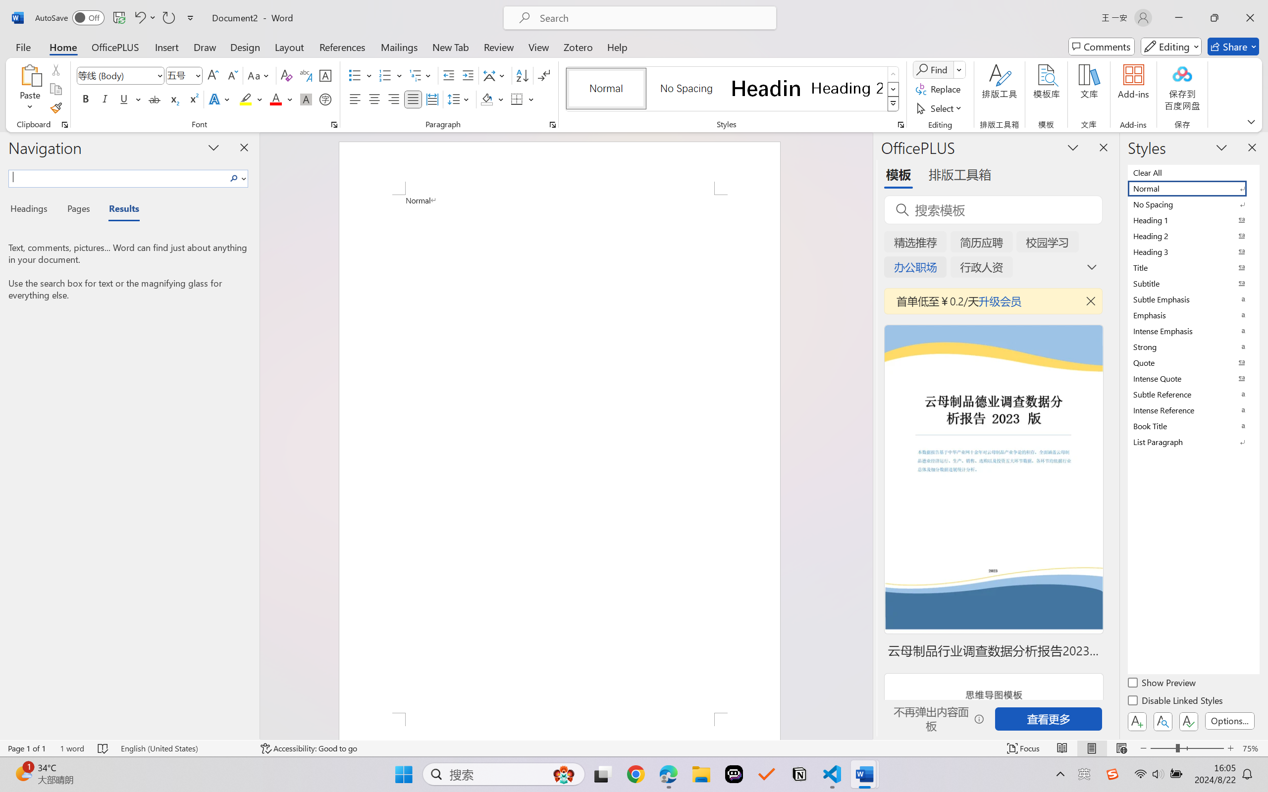 The image size is (1268, 792). I want to click on Undo Apply Quick Style, so click(139, 18).